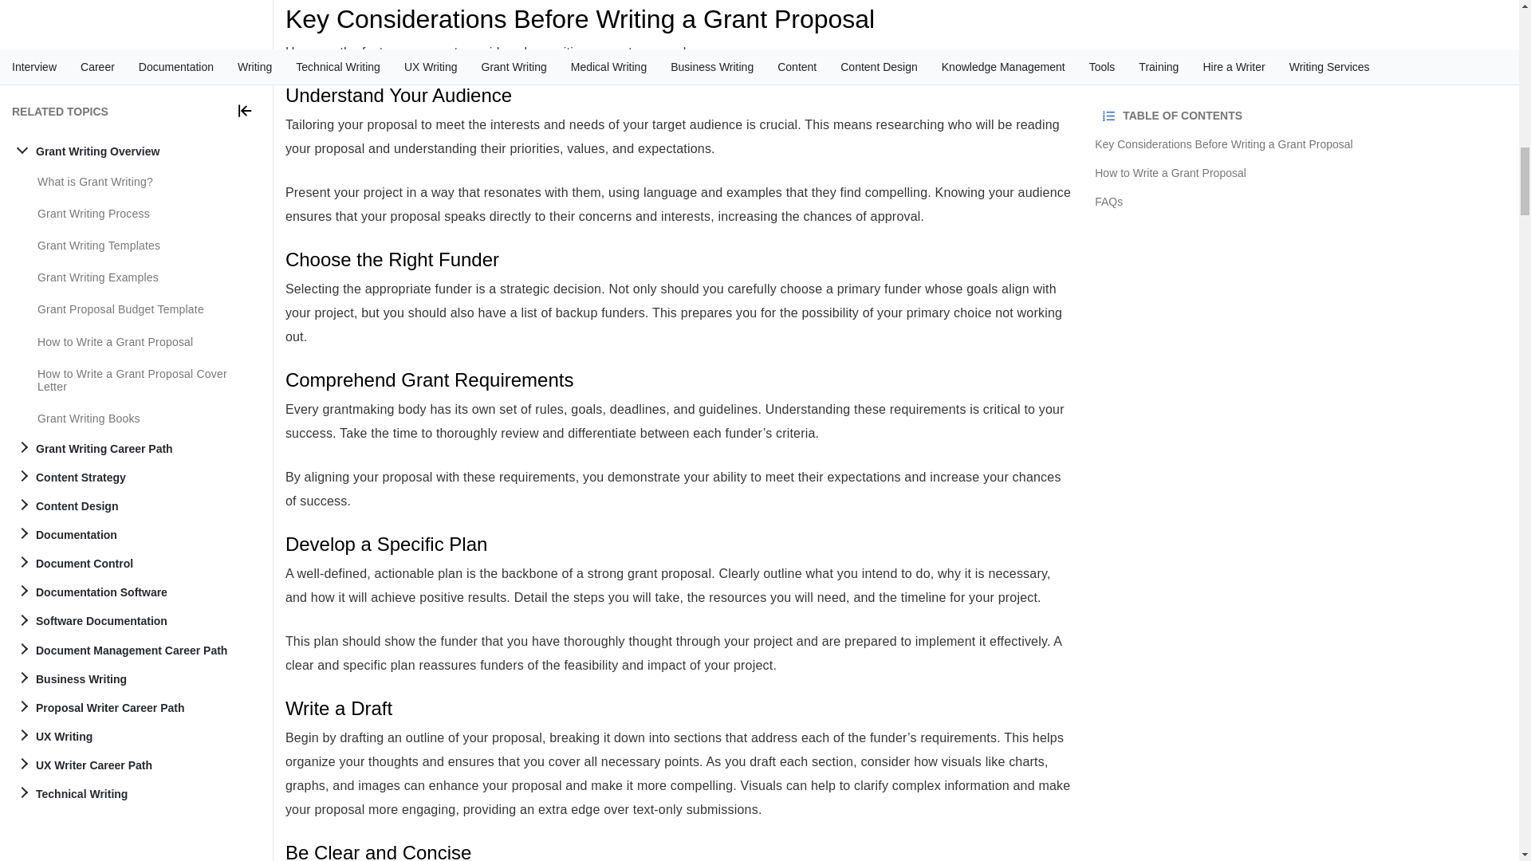 The image size is (1531, 861). What do you see at coordinates (678, 544) in the screenshot?
I see `Develop a Specific Plan` at bounding box center [678, 544].